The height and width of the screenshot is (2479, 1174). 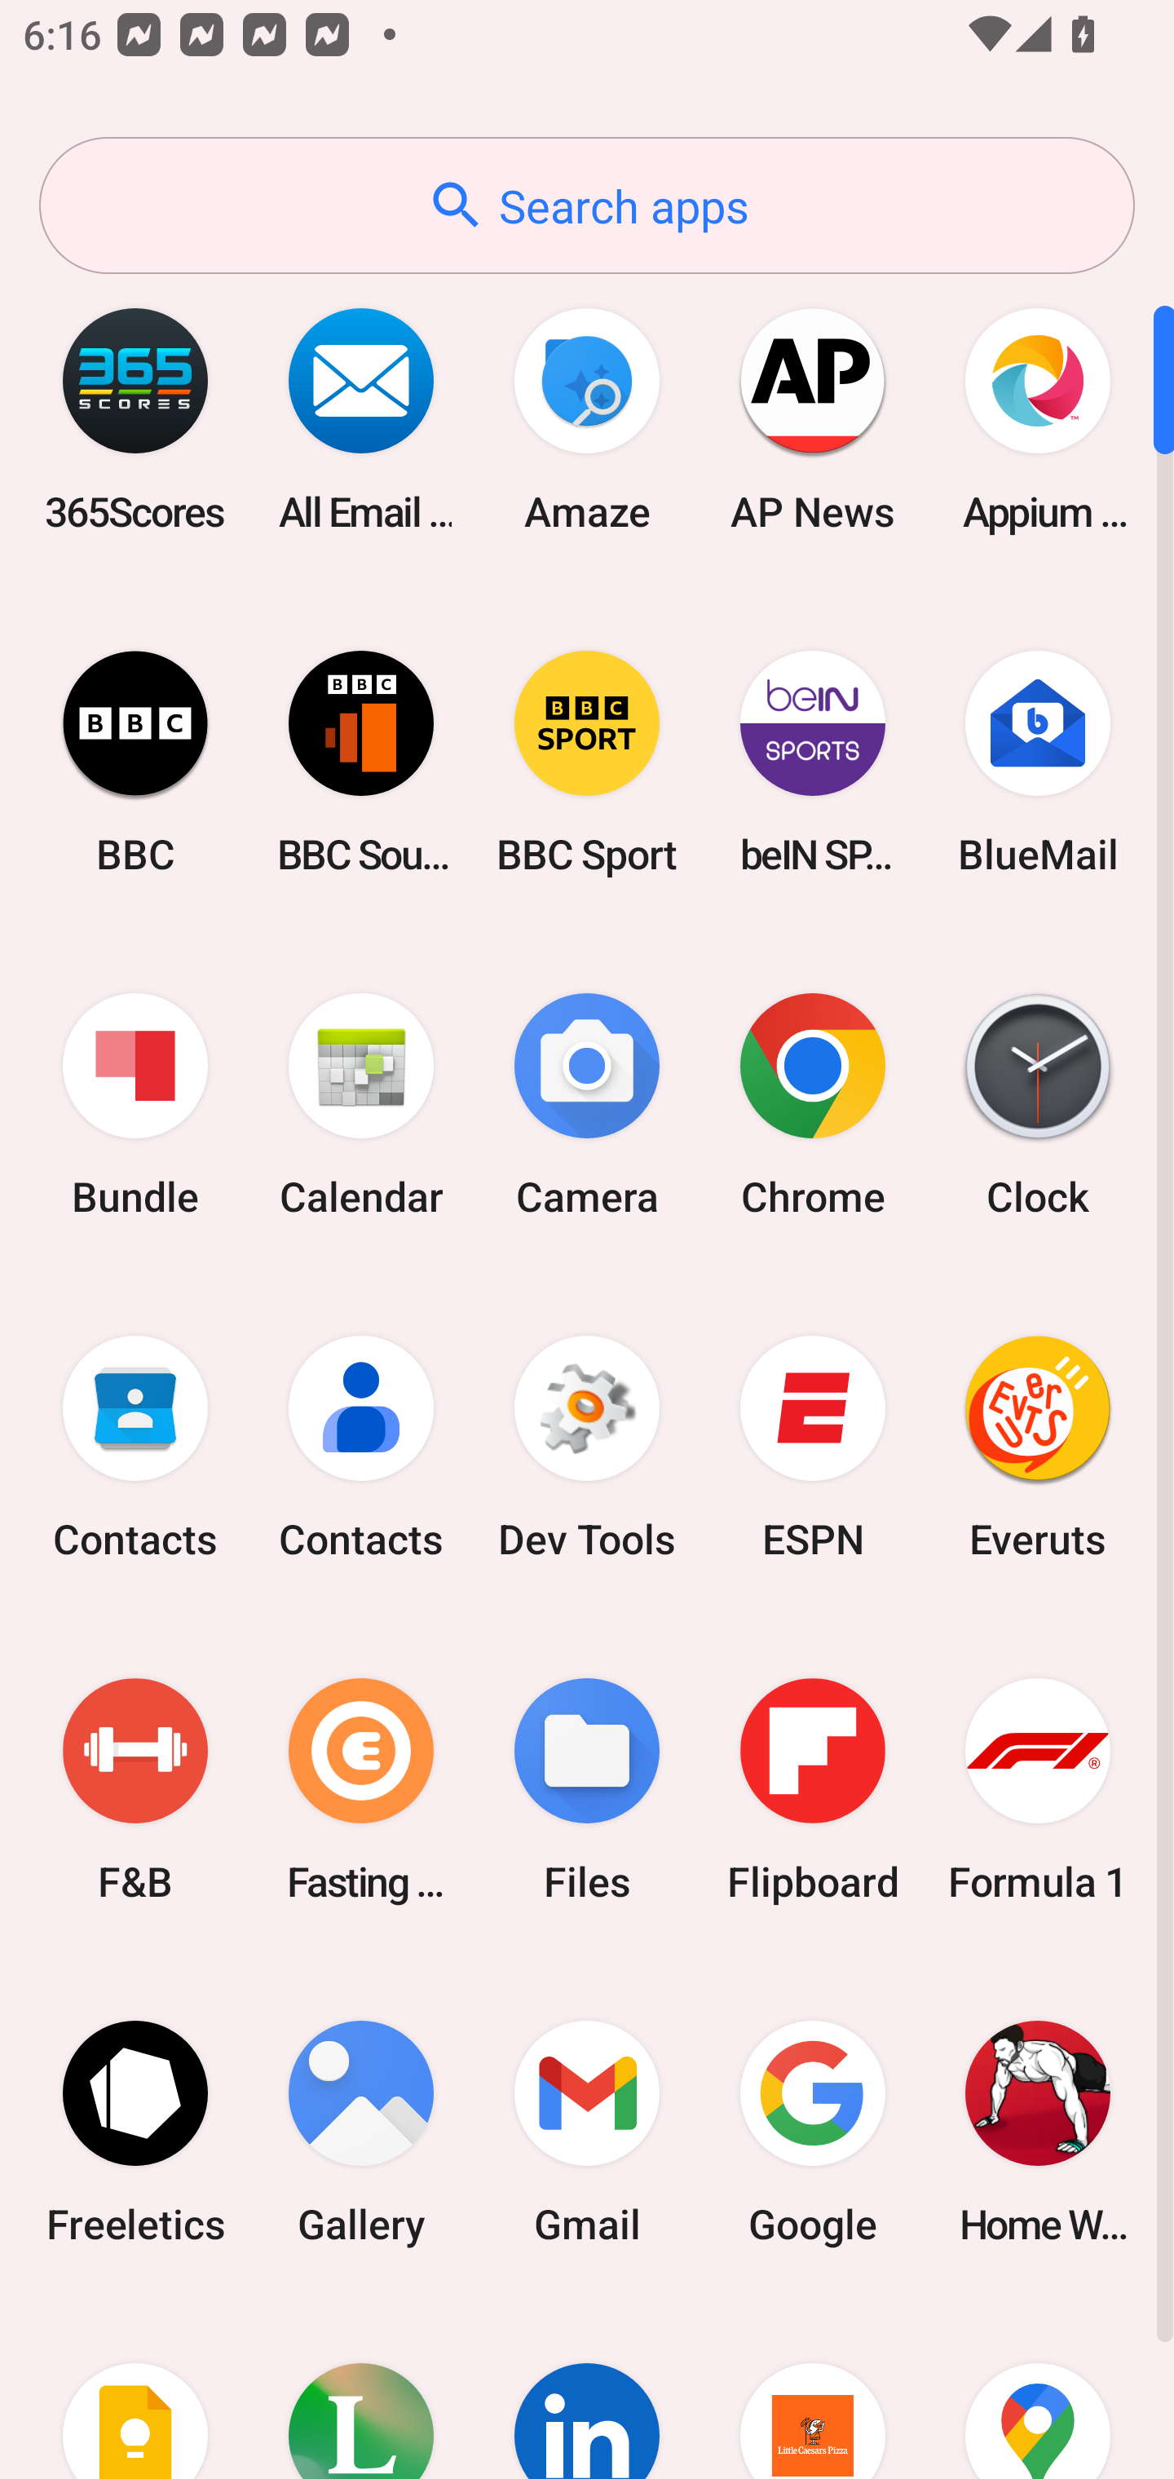 What do you see at coordinates (1038, 1789) in the screenshot?
I see `Formula 1` at bounding box center [1038, 1789].